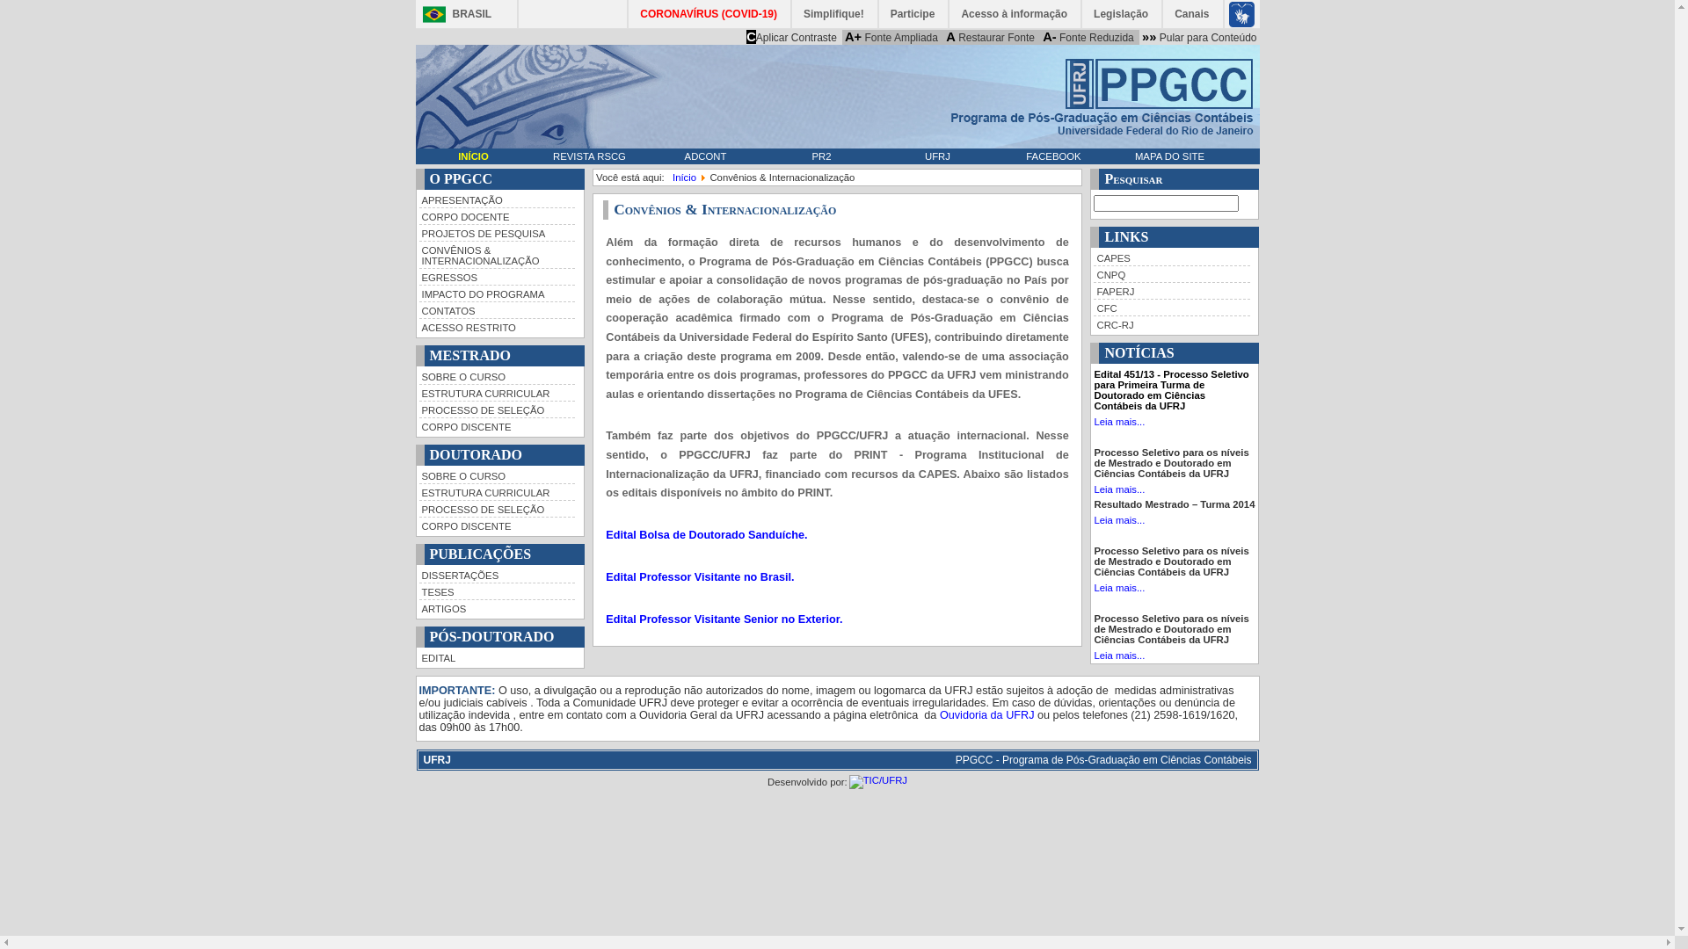  Describe the element at coordinates (1119, 588) in the screenshot. I see `Leia mais...` at that location.